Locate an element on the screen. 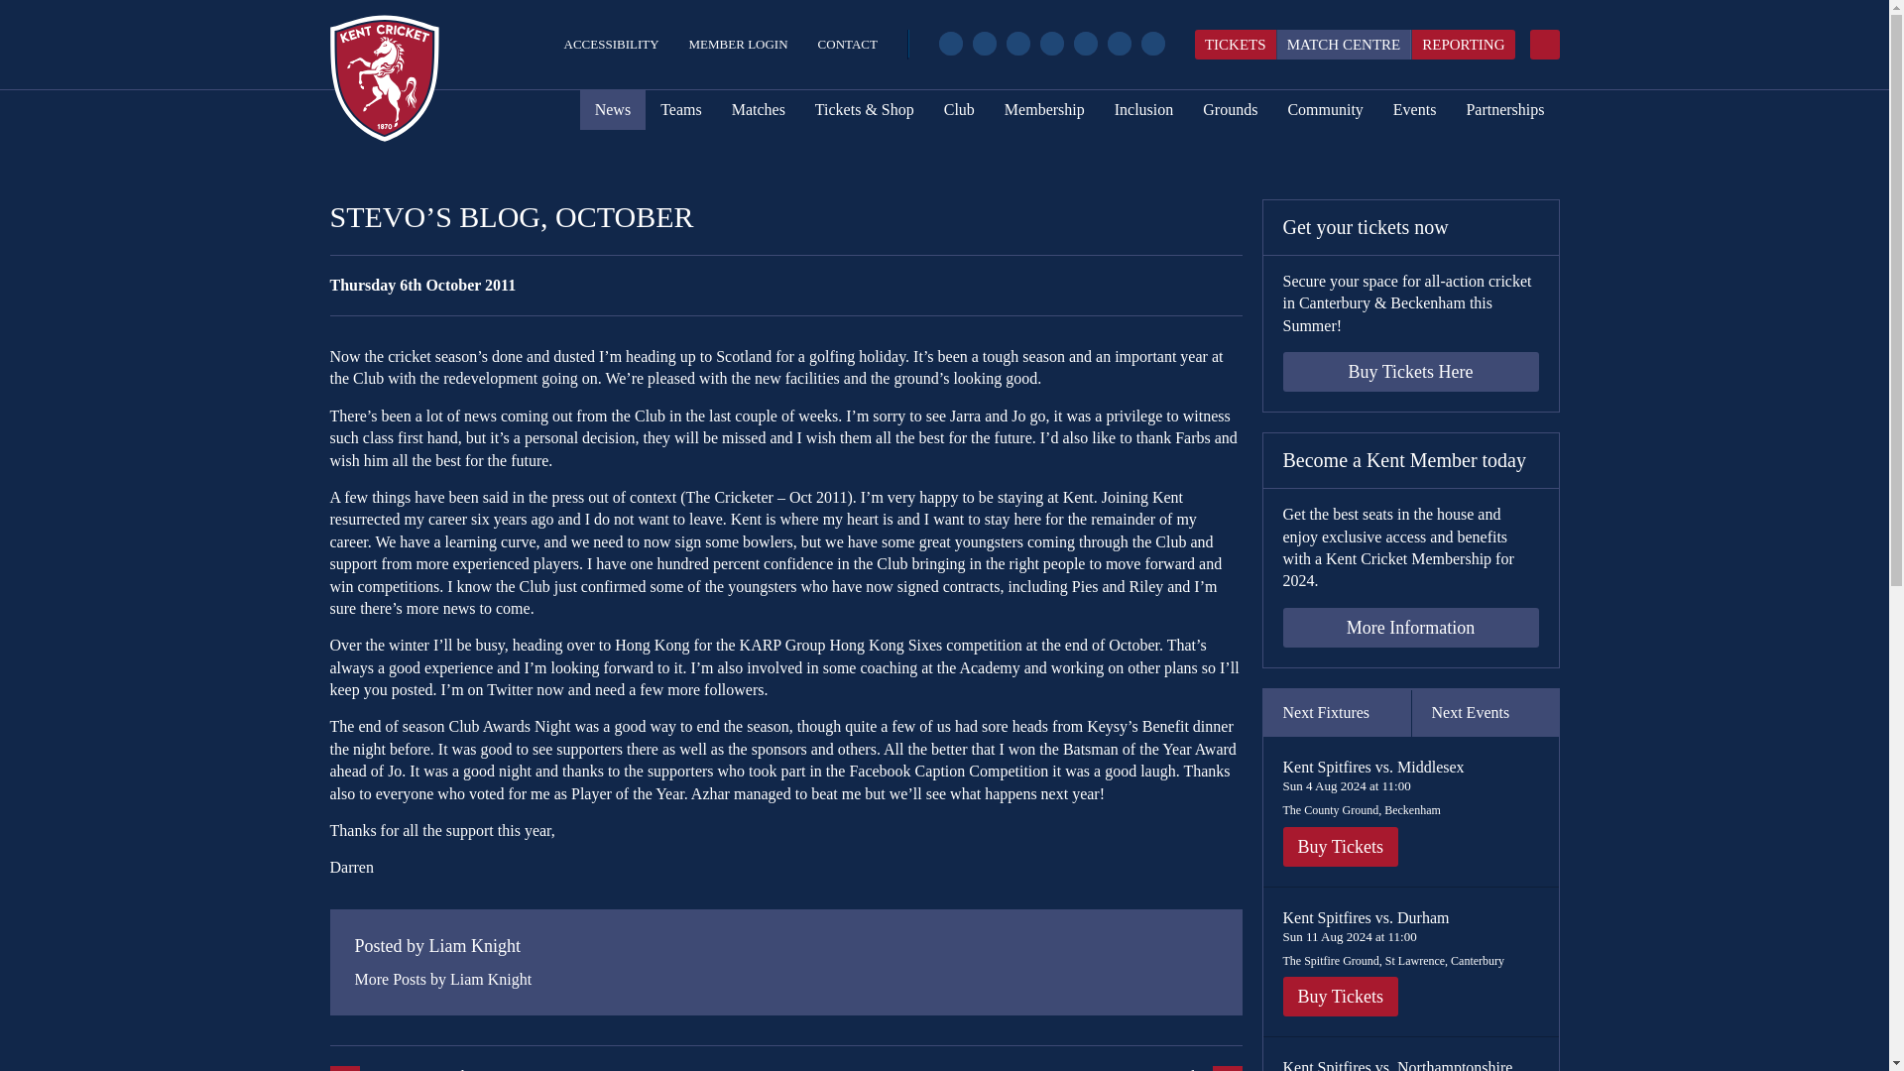 The height and width of the screenshot is (1071, 1904). Previous Article is located at coordinates (557, 1068).